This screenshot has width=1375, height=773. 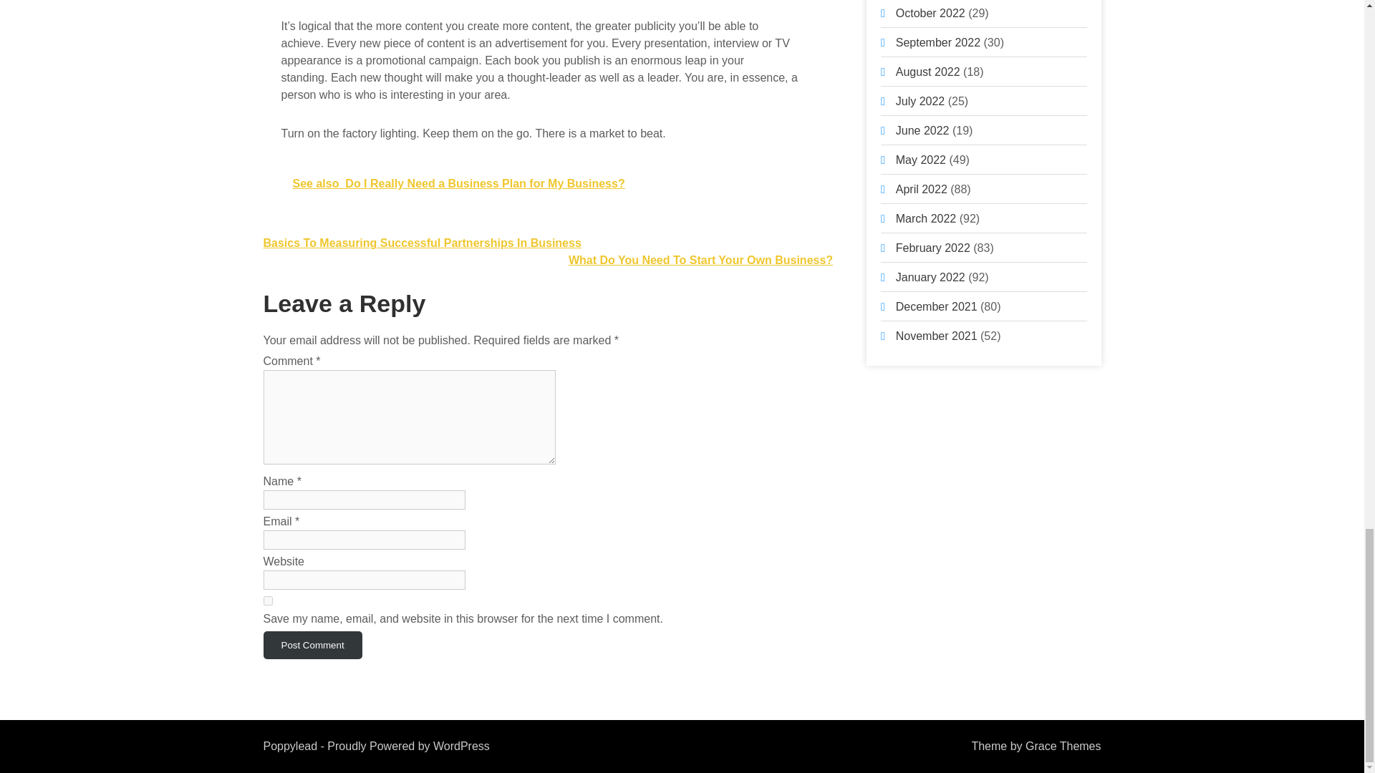 What do you see at coordinates (313, 646) in the screenshot?
I see `Post Comment` at bounding box center [313, 646].